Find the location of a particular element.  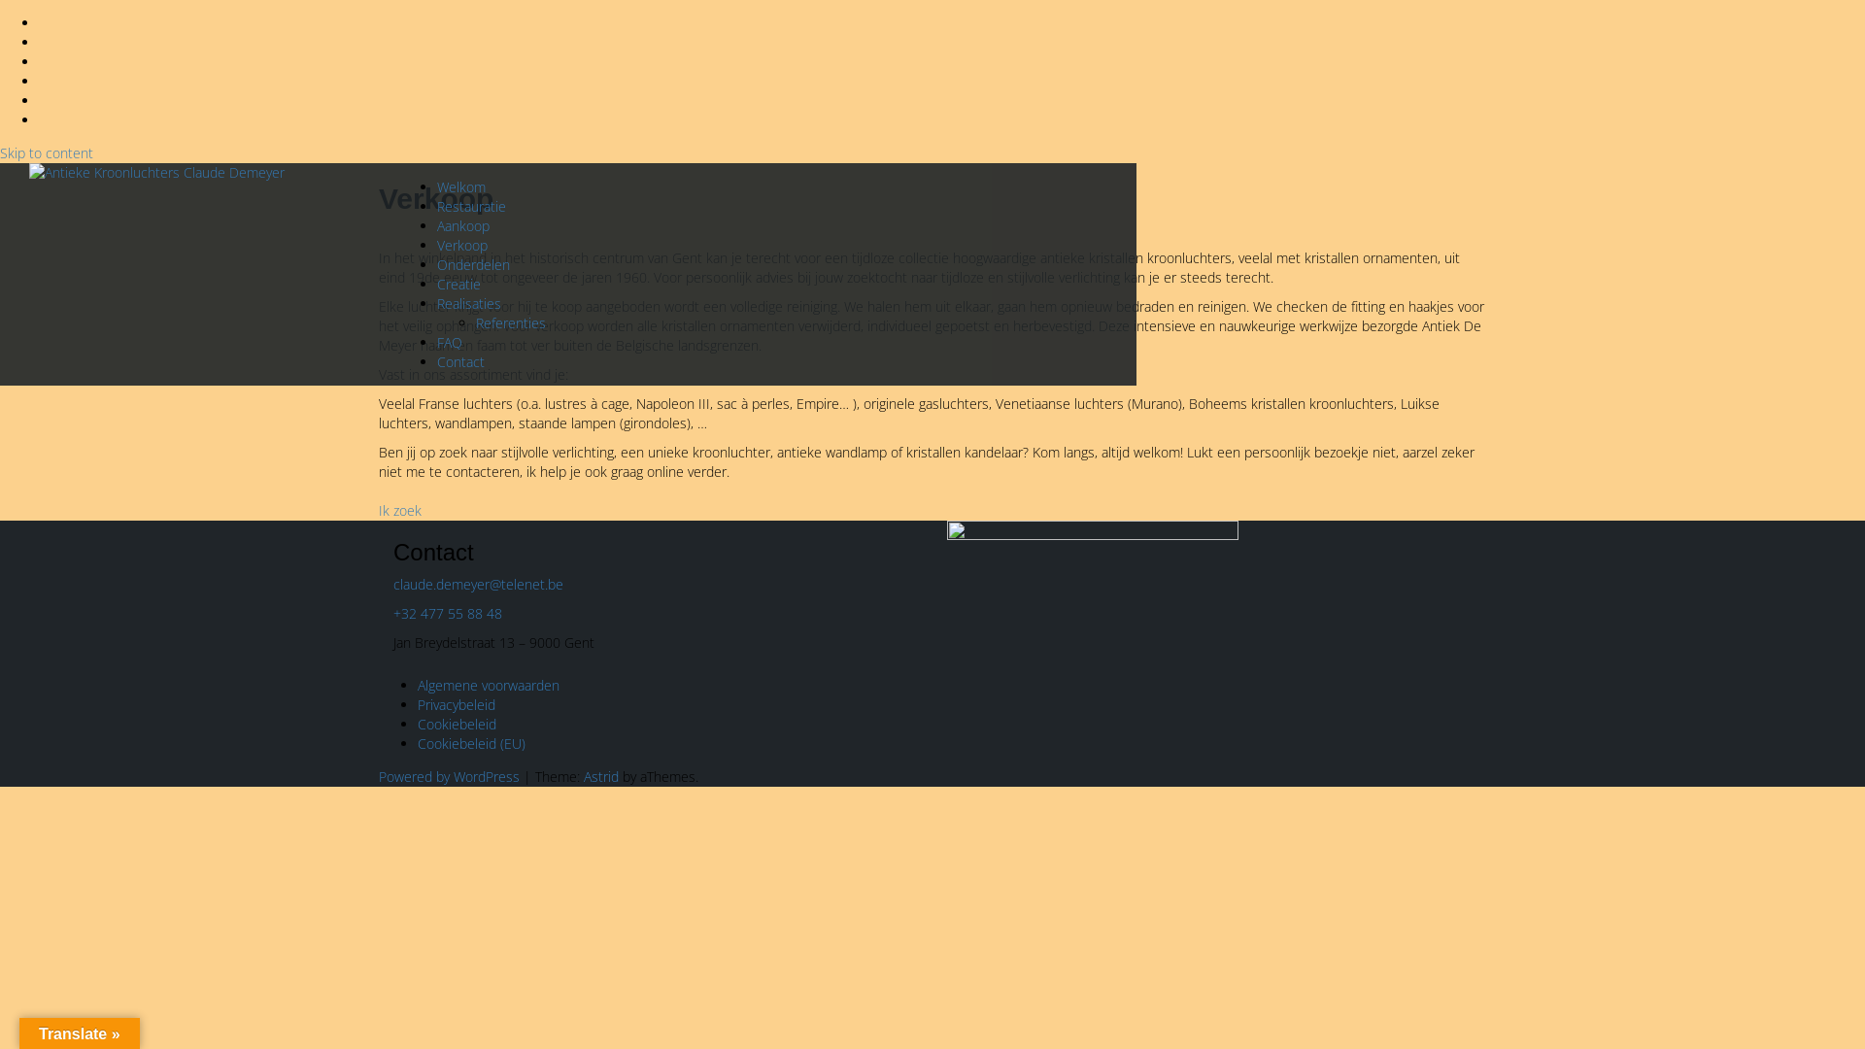

Ik zoek is located at coordinates (400, 511).